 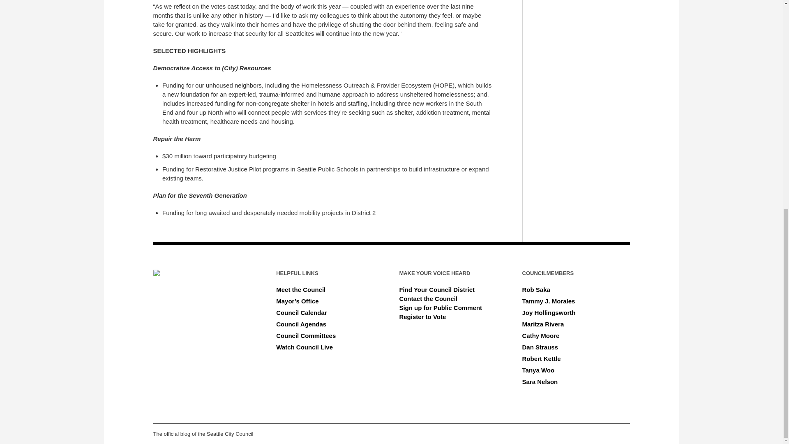 I want to click on Maritza Rivera, so click(x=543, y=324).